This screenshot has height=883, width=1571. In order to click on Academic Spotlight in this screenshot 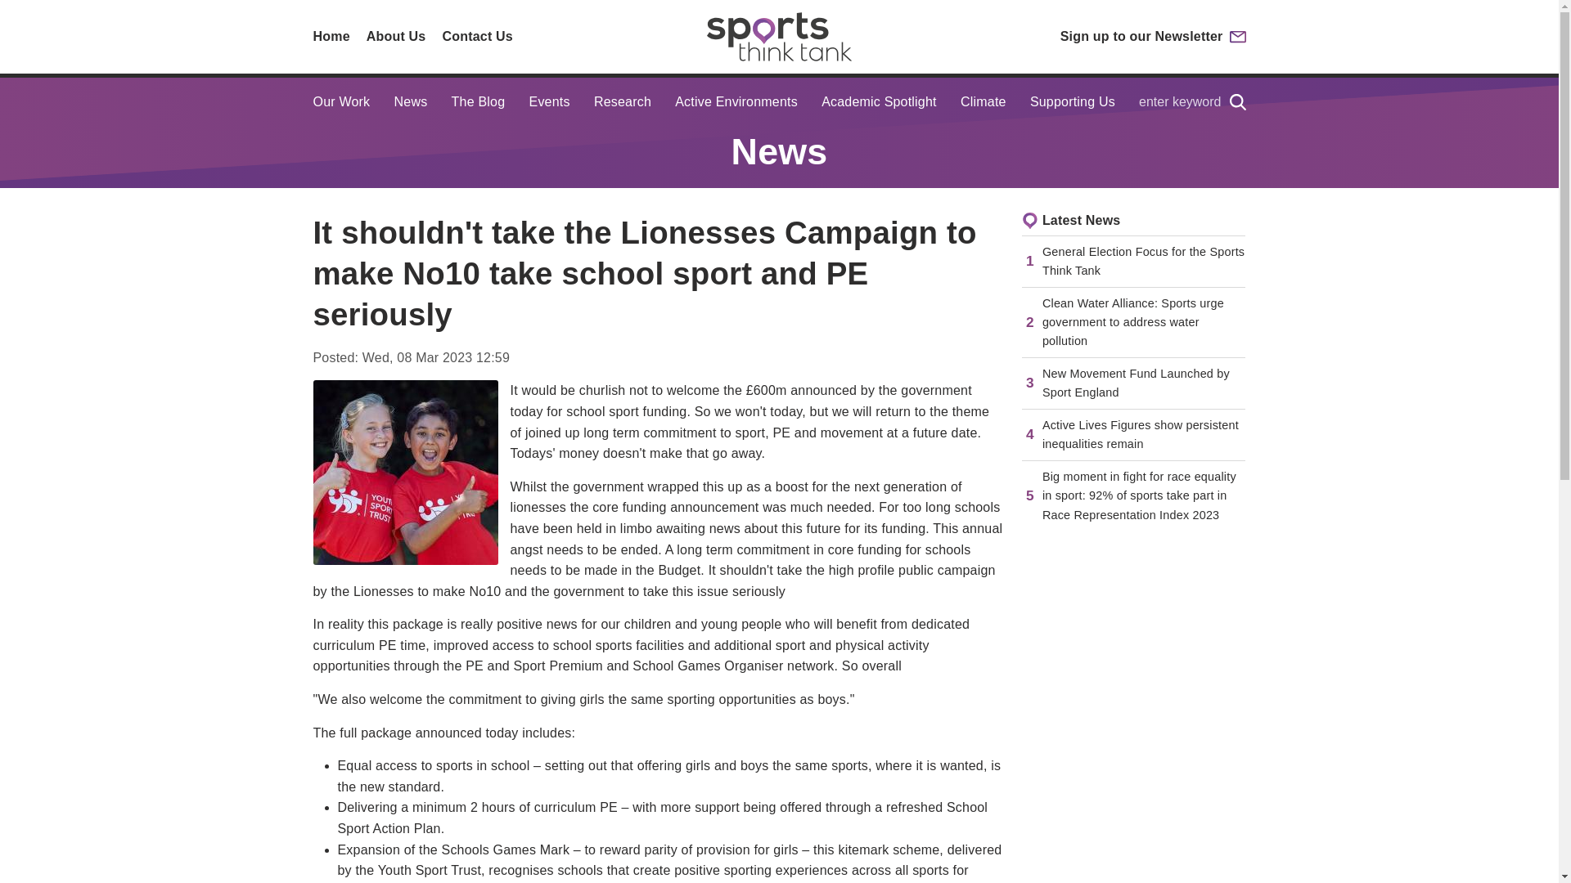, I will do `click(879, 102)`.